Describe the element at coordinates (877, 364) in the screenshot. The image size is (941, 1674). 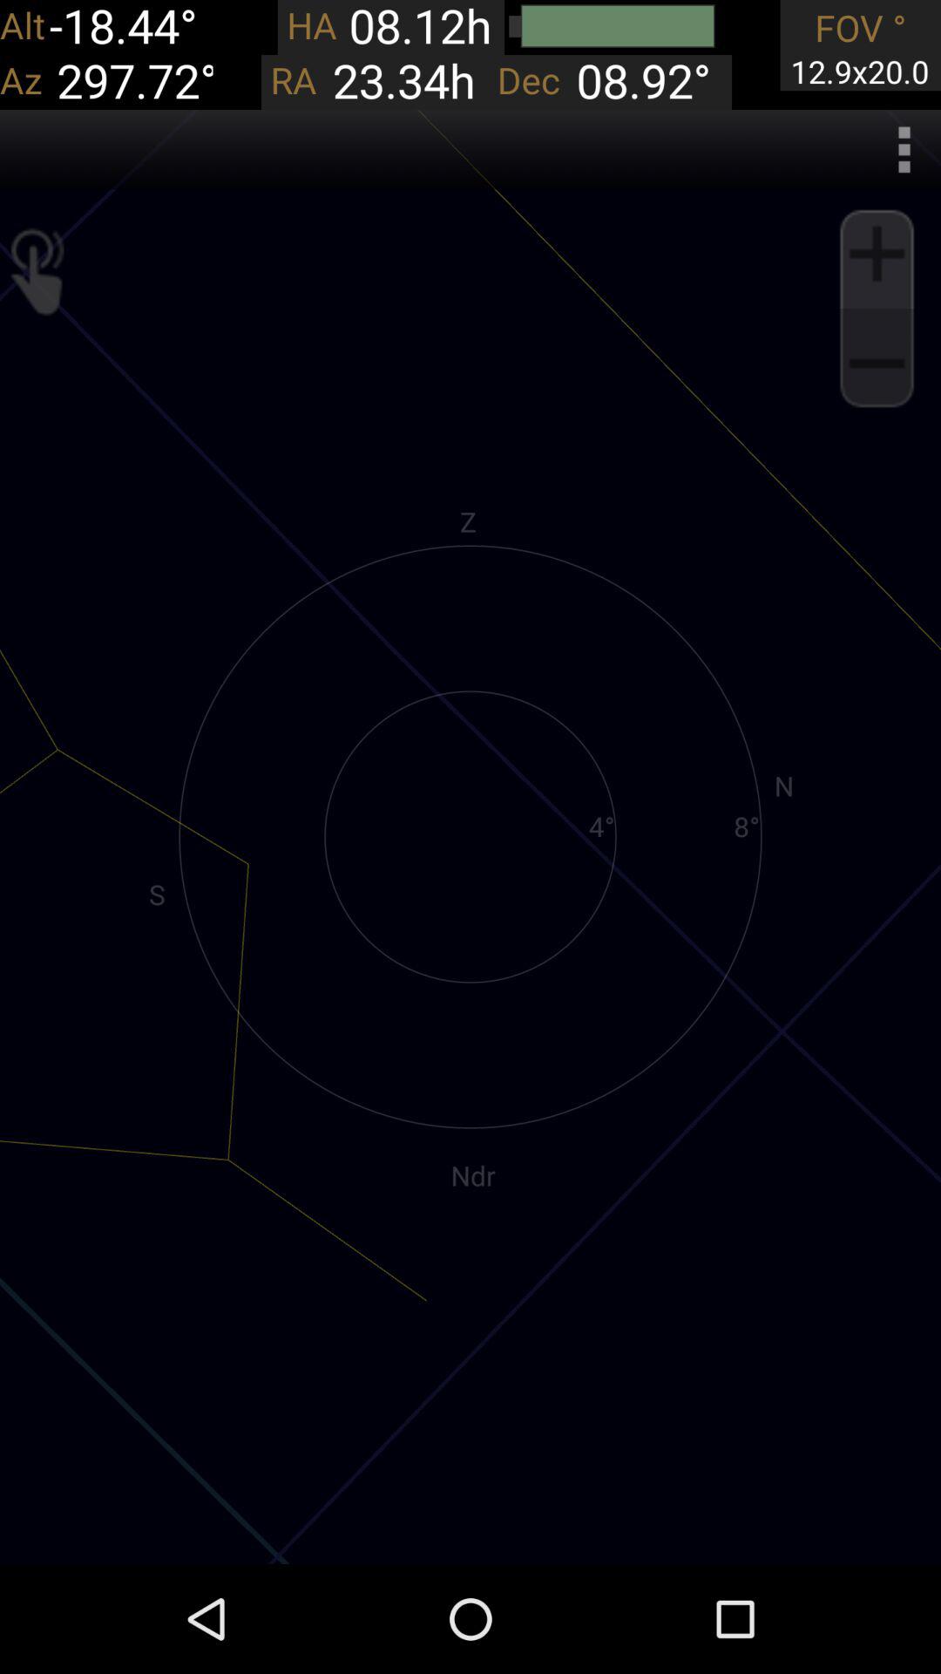
I see `zoom out` at that location.